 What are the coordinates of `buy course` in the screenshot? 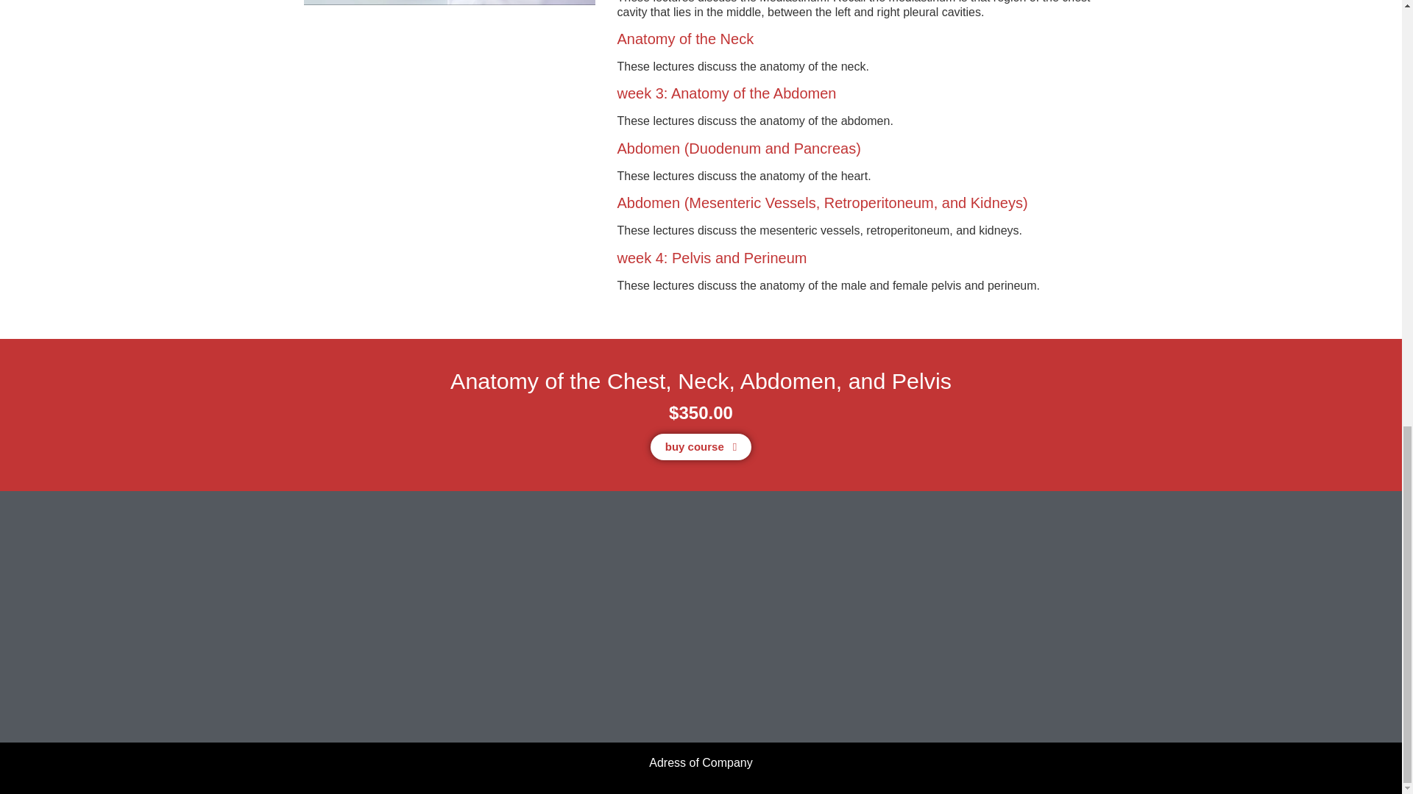 It's located at (701, 447).